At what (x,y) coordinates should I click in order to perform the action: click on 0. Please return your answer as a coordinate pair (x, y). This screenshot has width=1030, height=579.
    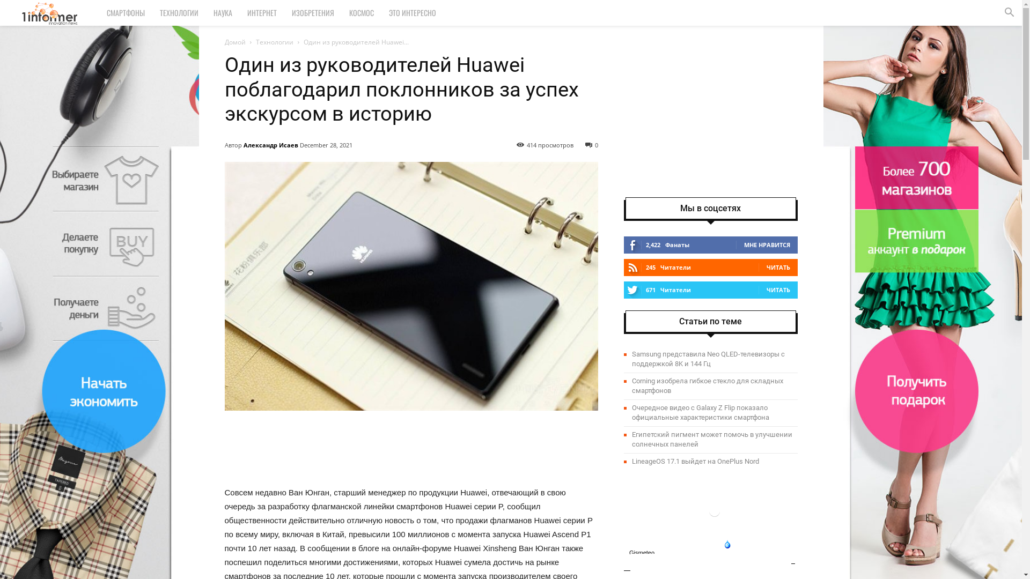
    Looking at the image, I should click on (591, 145).